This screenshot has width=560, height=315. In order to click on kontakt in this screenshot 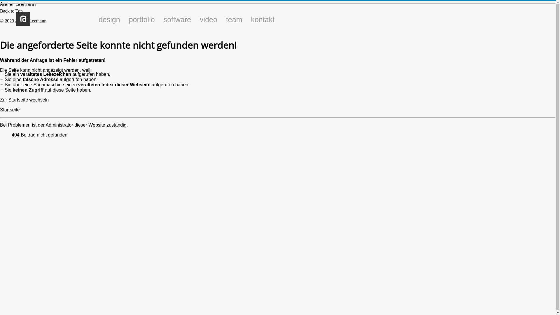, I will do `click(262, 20)`.